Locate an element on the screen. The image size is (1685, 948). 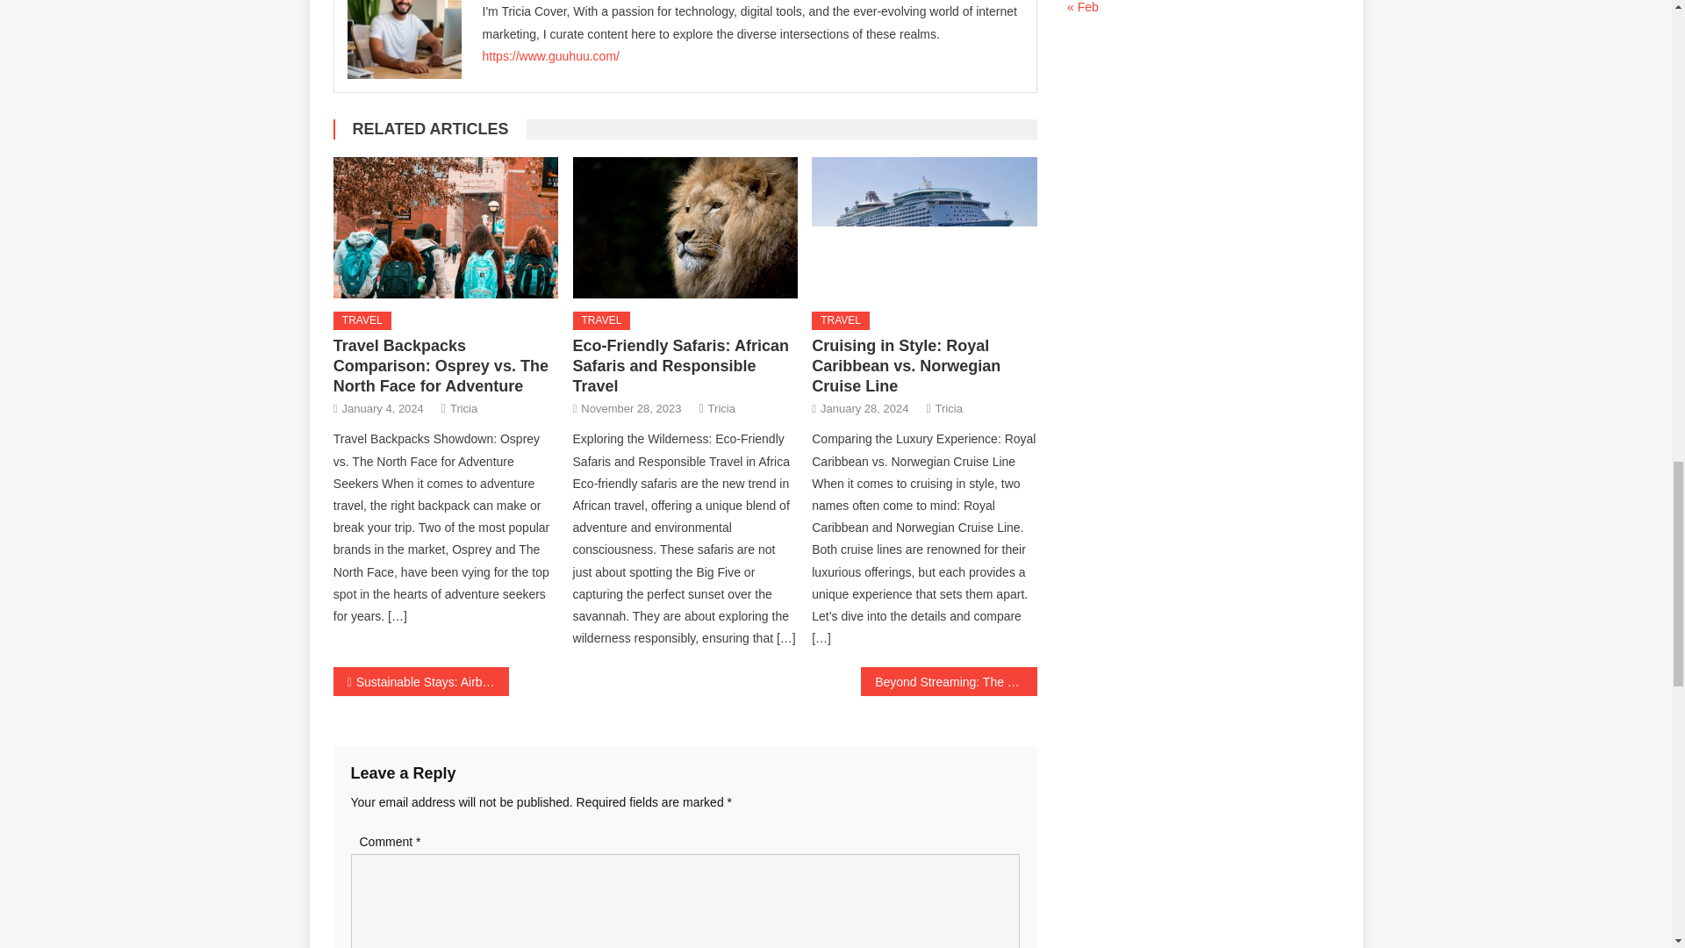
TRAVEL is located at coordinates (362, 321).